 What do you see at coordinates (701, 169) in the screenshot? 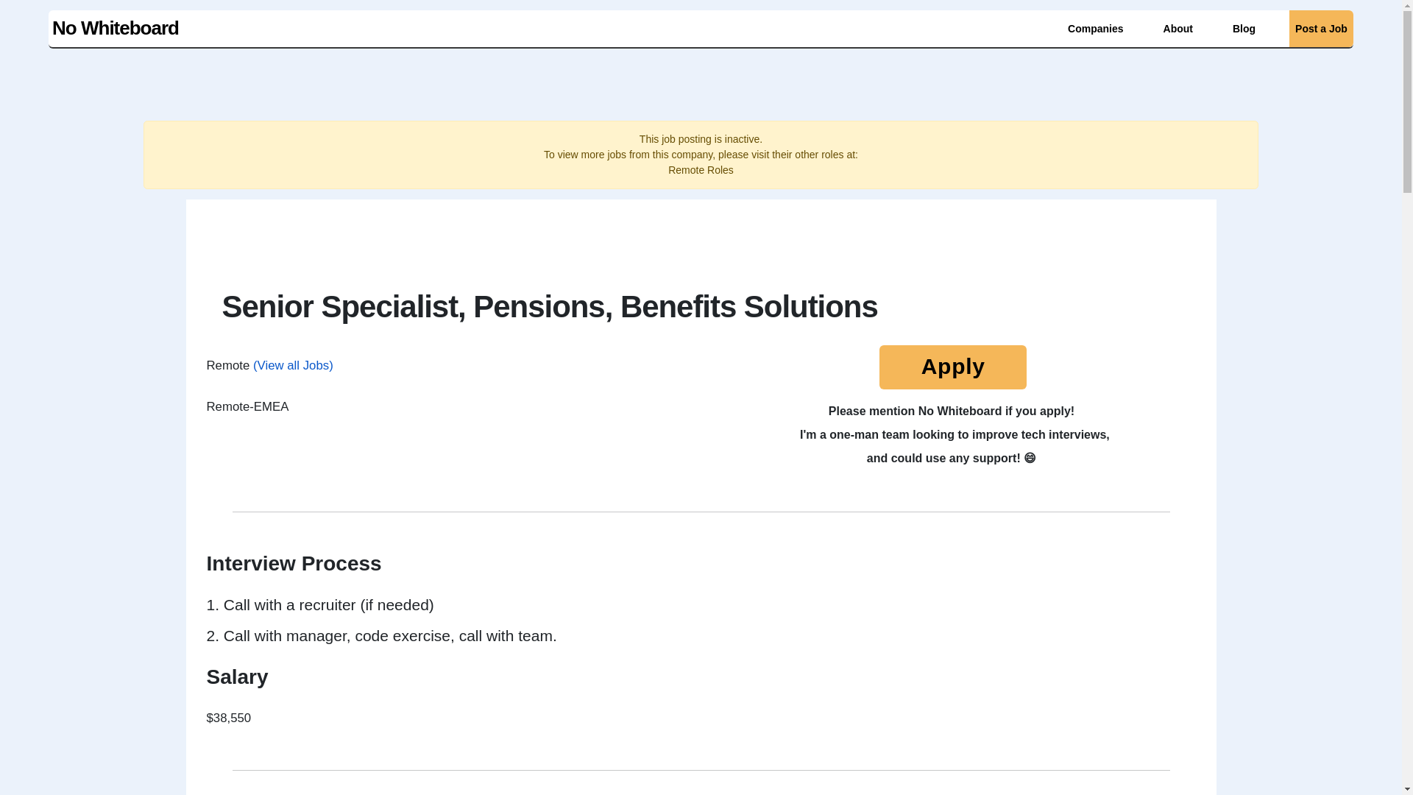
I see `Remote Roles` at bounding box center [701, 169].